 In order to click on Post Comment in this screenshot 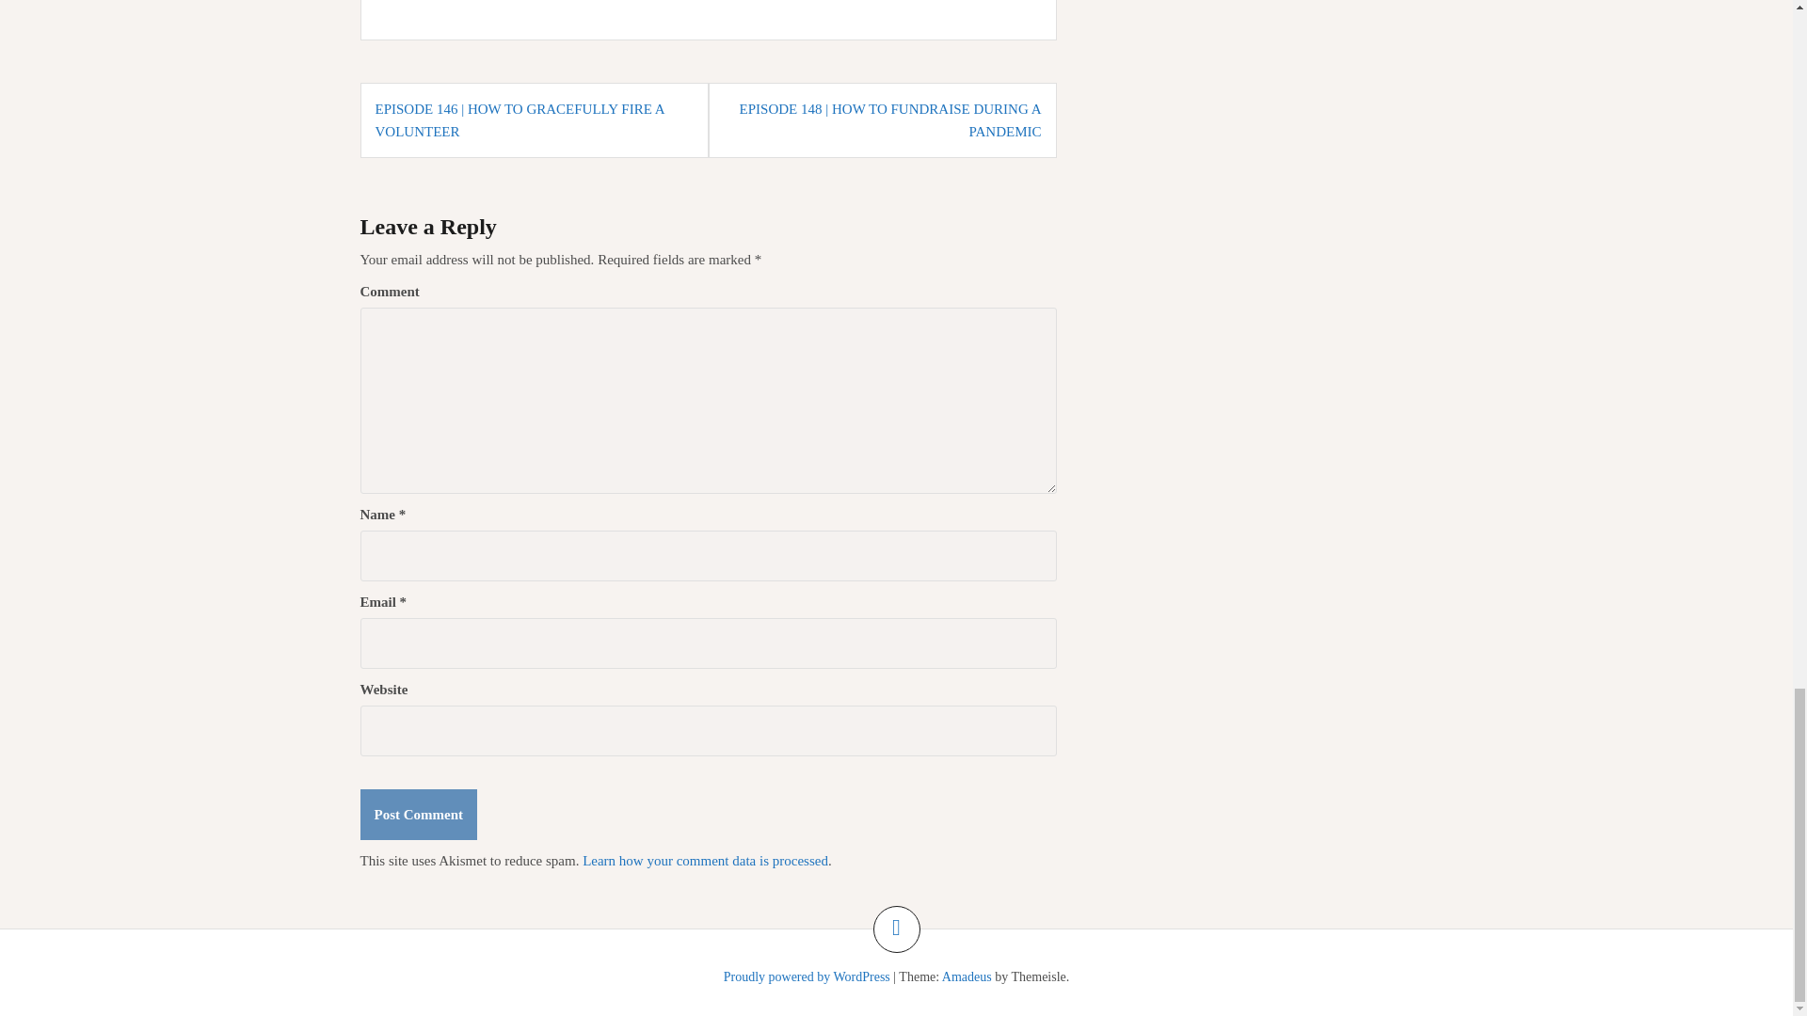, I will do `click(418, 815)`.